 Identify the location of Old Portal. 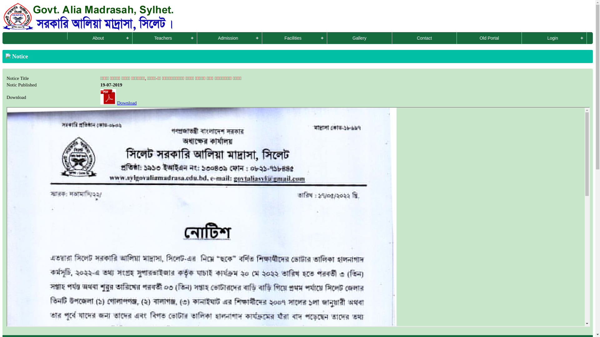
(489, 38).